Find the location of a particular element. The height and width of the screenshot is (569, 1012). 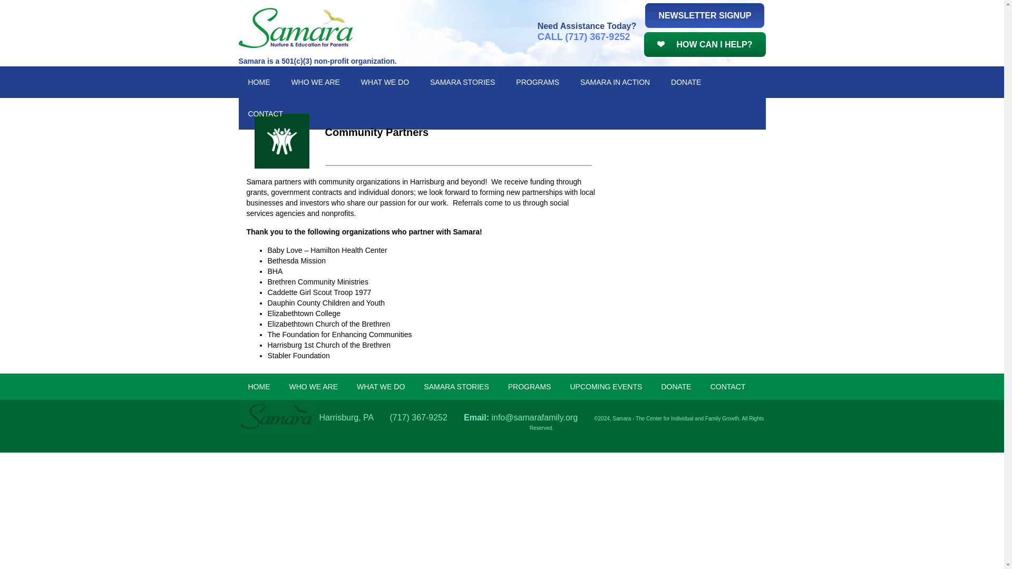

SAMARA STORIES is located at coordinates (462, 82).